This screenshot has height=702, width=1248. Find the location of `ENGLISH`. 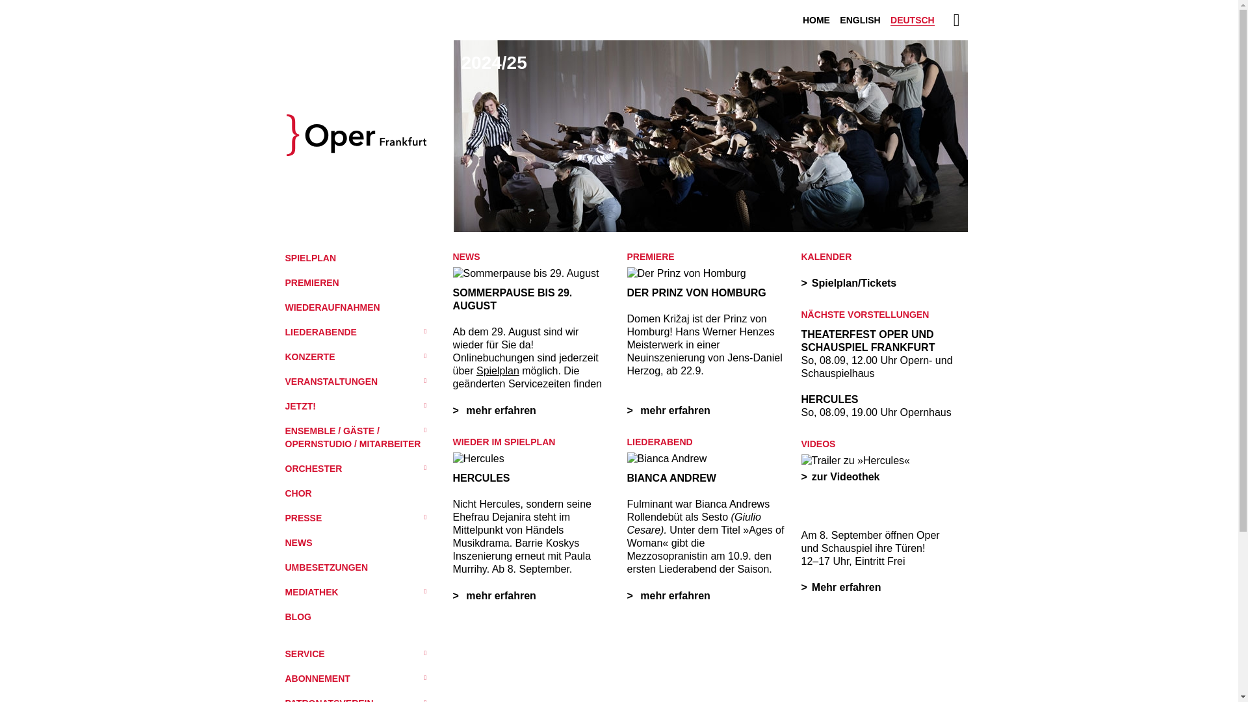

ENGLISH is located at coordinates (859, 19).